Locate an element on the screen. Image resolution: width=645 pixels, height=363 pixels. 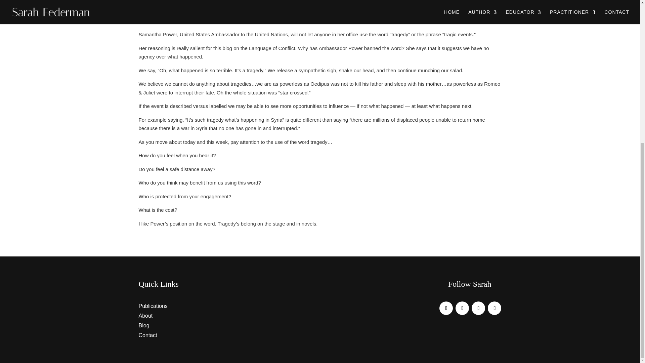
Blog is located at coordinates (144, 325).